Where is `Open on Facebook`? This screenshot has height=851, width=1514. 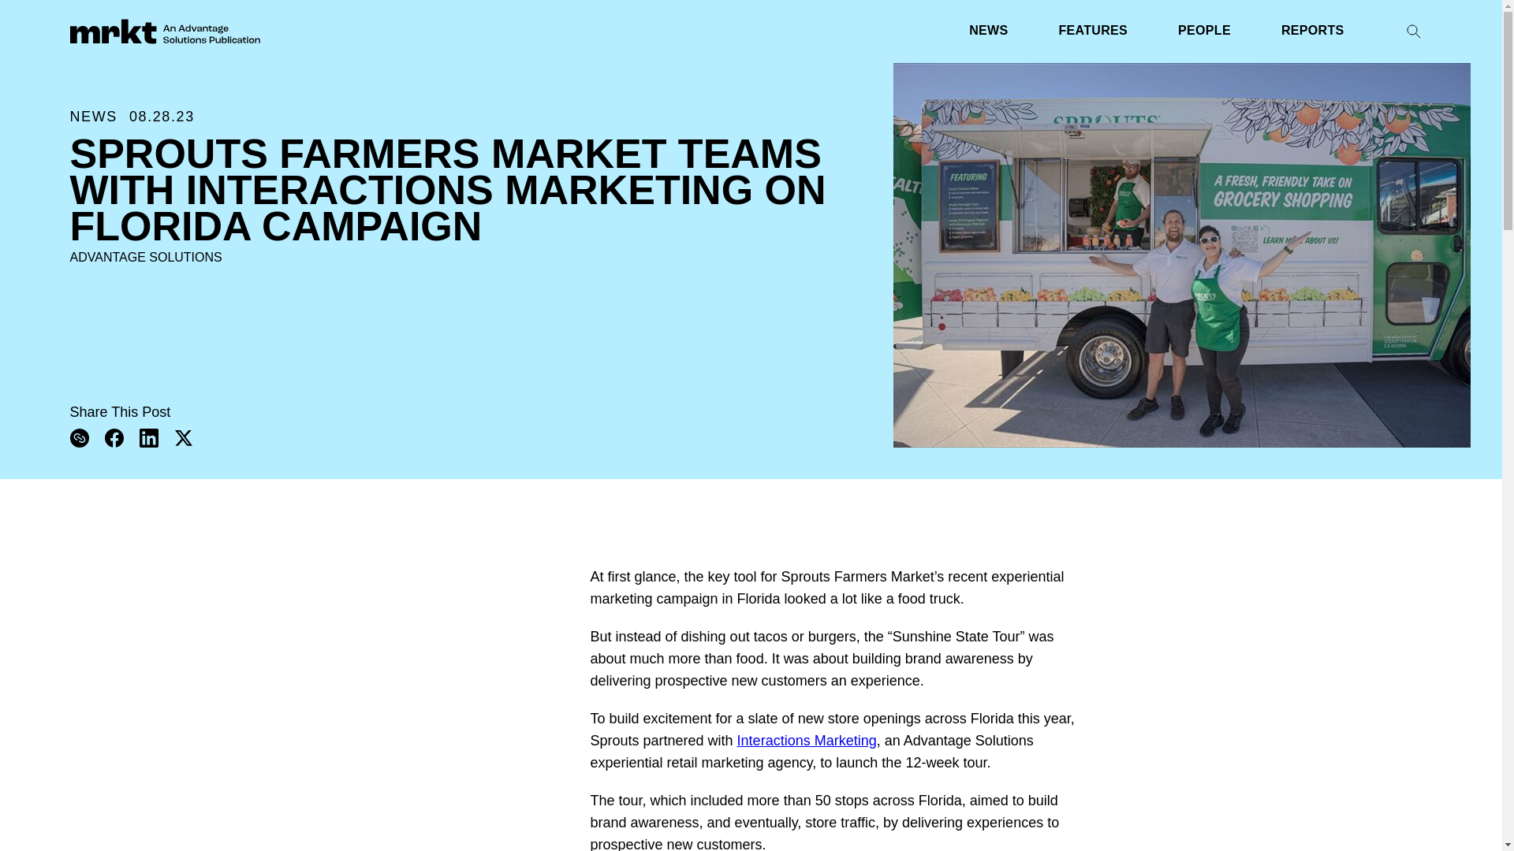
Open on Facebook is located at coordinates (114, 438).